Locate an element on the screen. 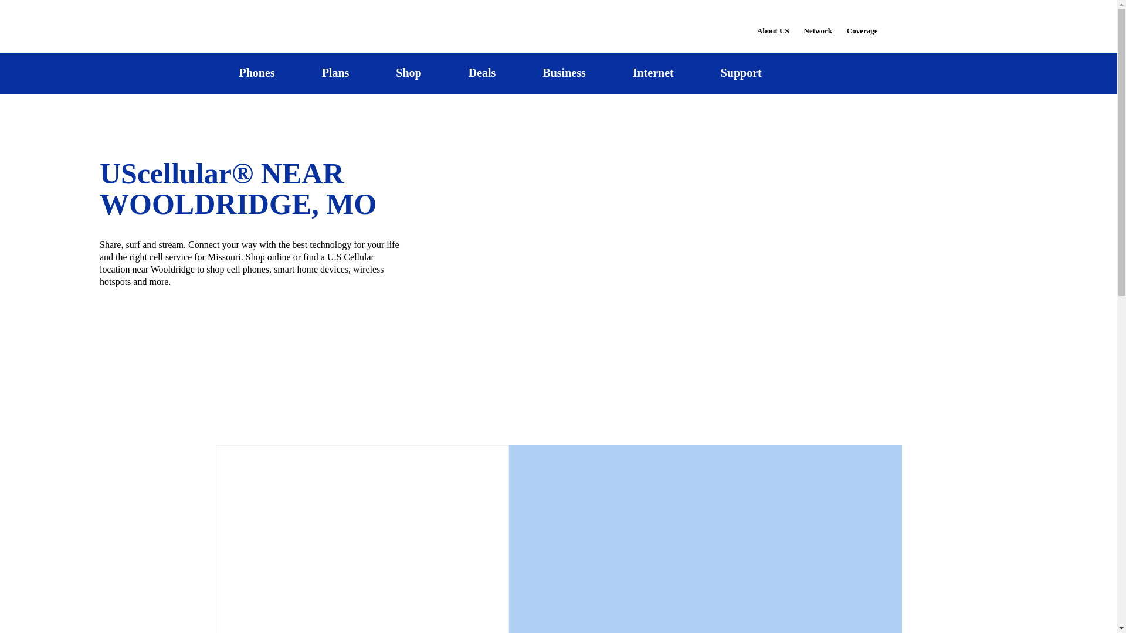  About US is located at coordinates (773, 23).